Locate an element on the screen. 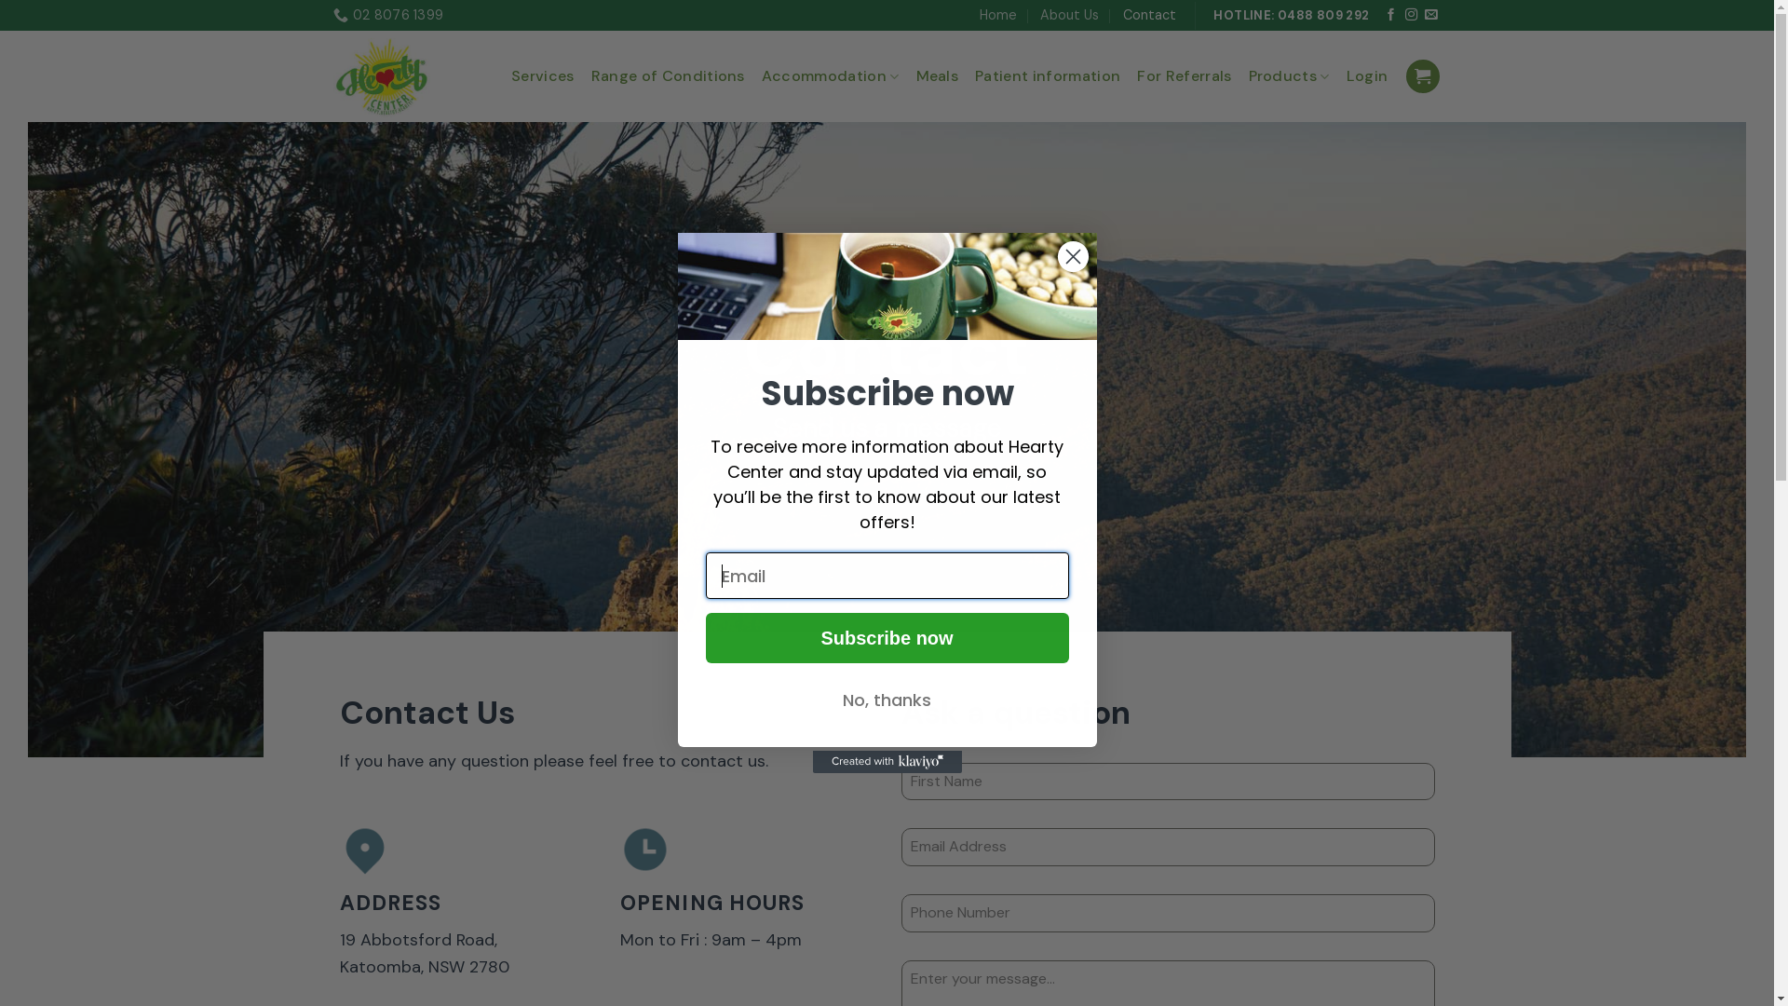 Image resolution: width=1788 pixels, height=1006 pixels. 02 8076 1399 is located at coordinates (389, 15).